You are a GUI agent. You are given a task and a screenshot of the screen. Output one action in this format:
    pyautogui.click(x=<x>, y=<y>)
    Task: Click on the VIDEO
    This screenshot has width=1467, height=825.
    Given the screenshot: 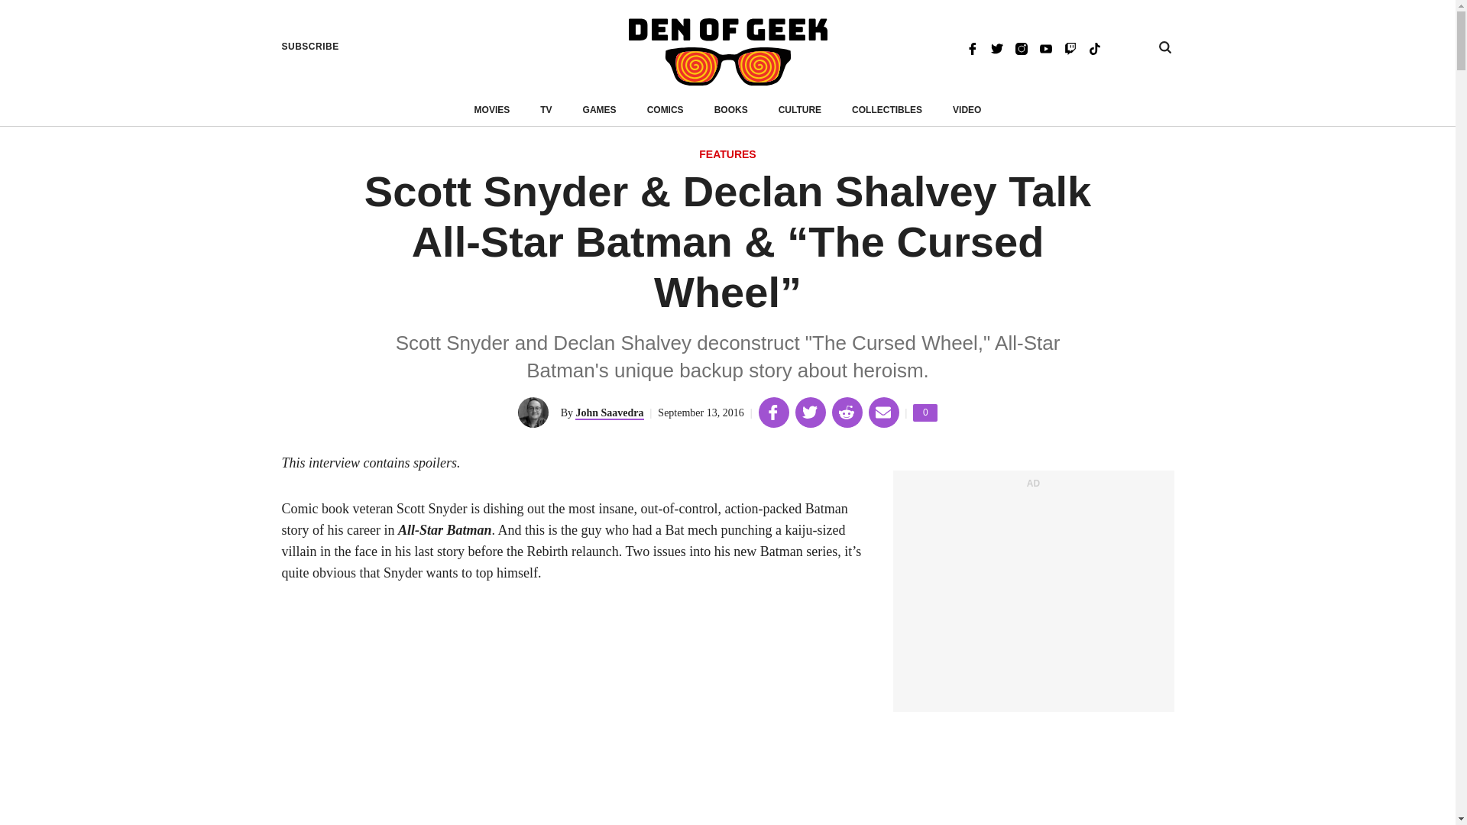 What is the action you would take?
    pyautogui.click(x=967, y=110)
    